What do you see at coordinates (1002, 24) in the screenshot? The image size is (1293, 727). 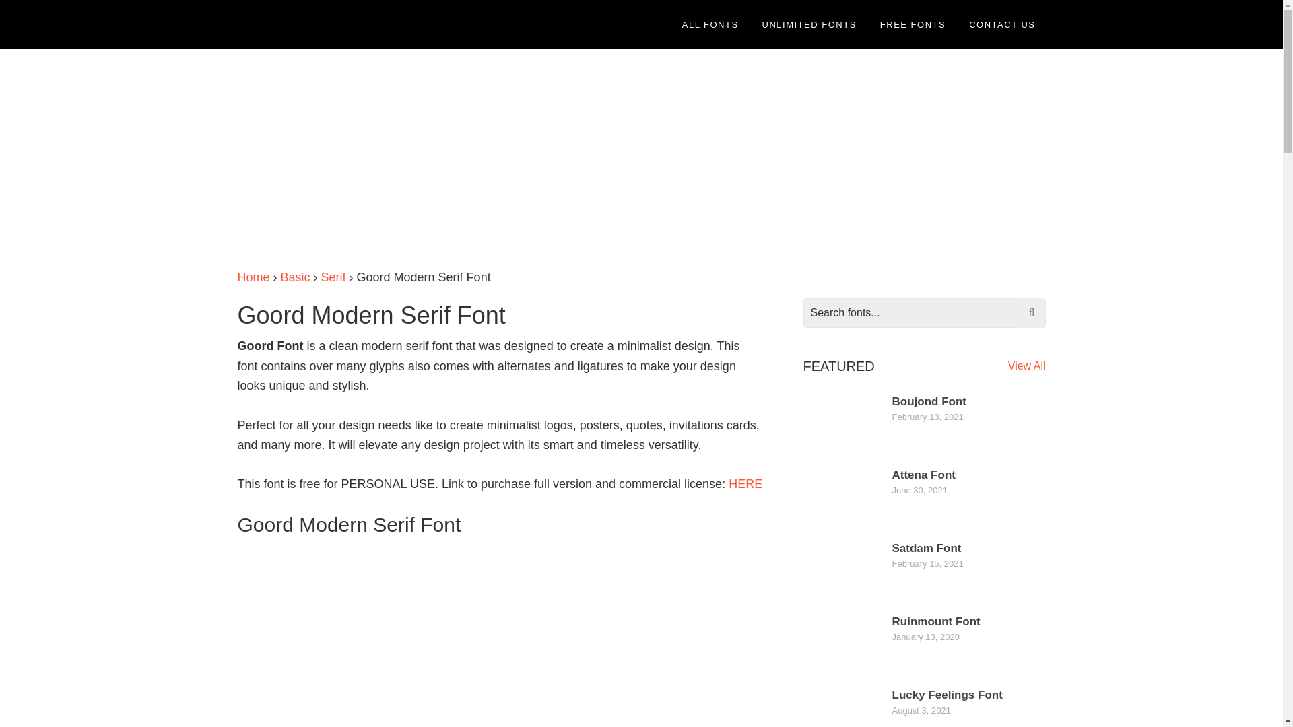 I see `CONTACT US` at bounding box center [1002, 24].